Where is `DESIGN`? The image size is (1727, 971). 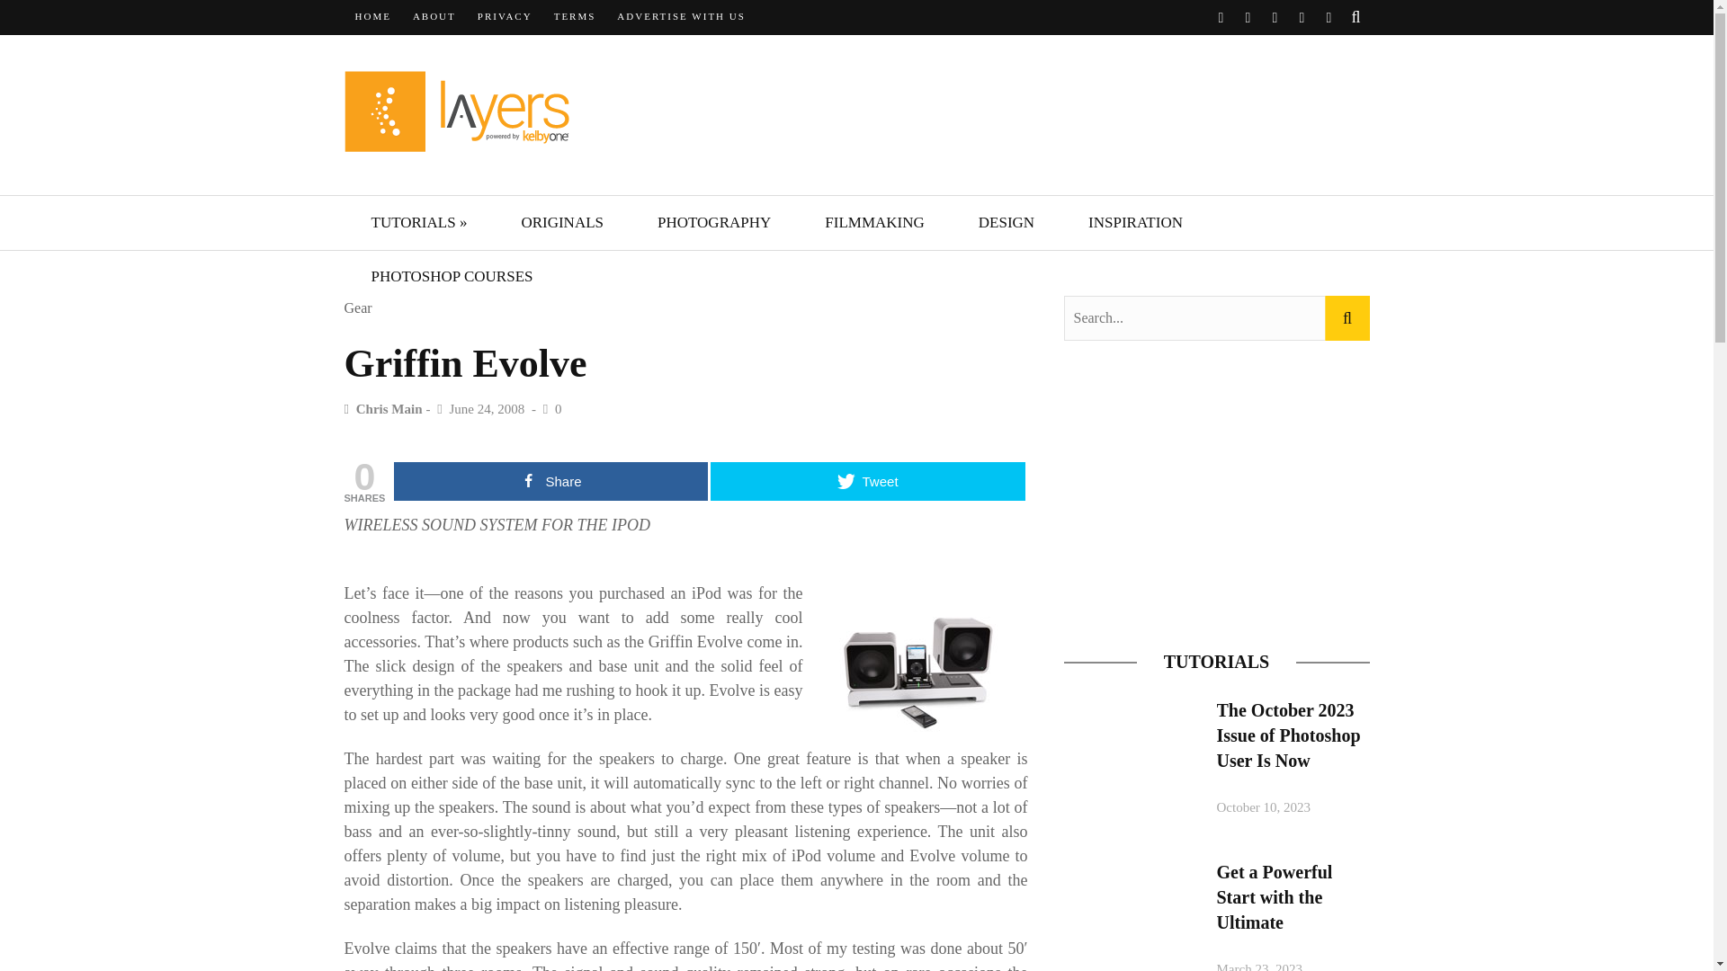 DESIGN is located at coordinates (1006, 223).